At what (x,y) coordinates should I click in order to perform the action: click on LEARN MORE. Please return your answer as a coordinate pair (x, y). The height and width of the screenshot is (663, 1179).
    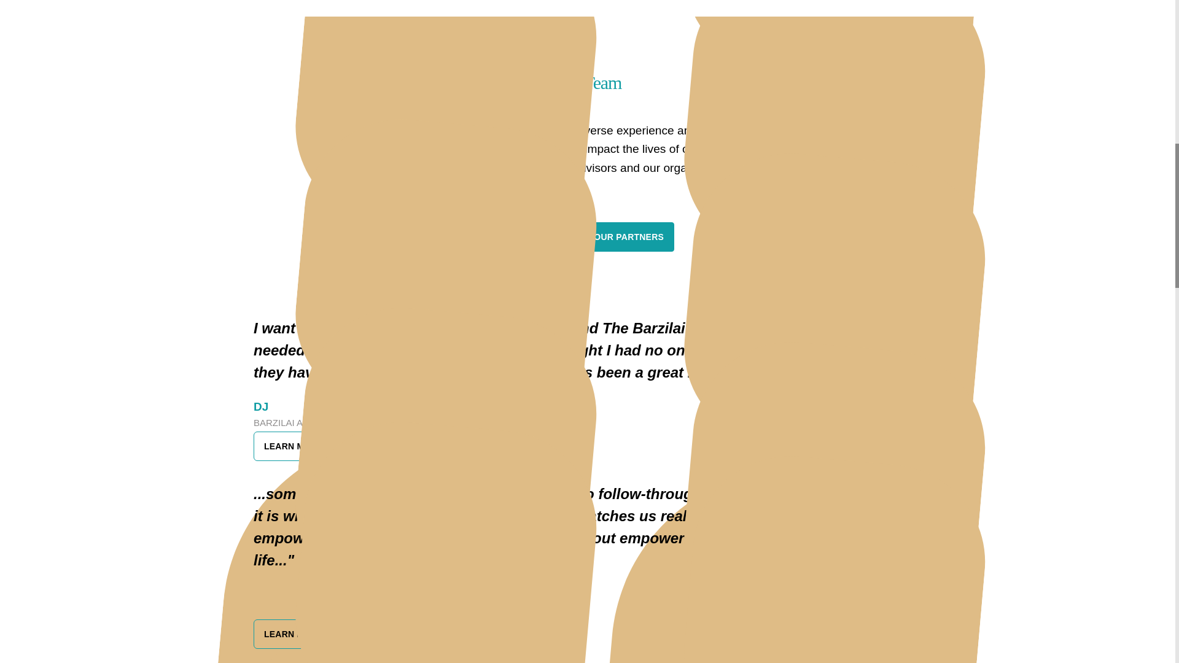
    Looking at the image, I should click on (294, 444).